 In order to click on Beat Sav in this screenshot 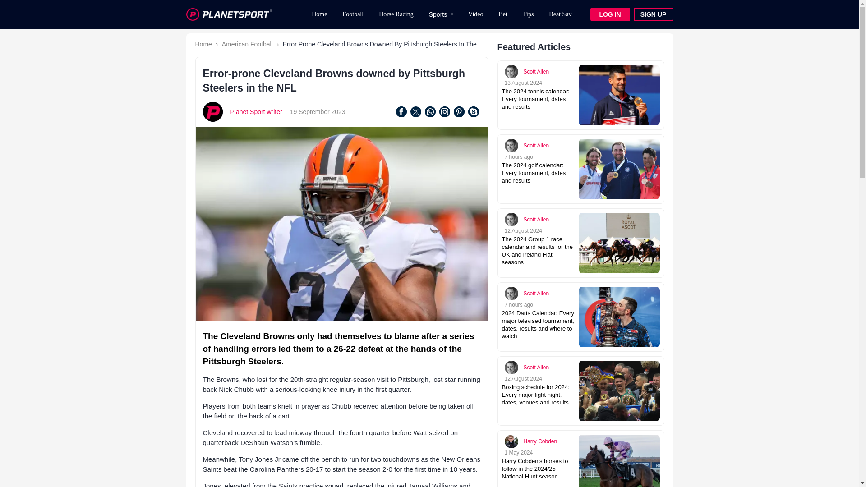, I will do `click(560, 14)`.